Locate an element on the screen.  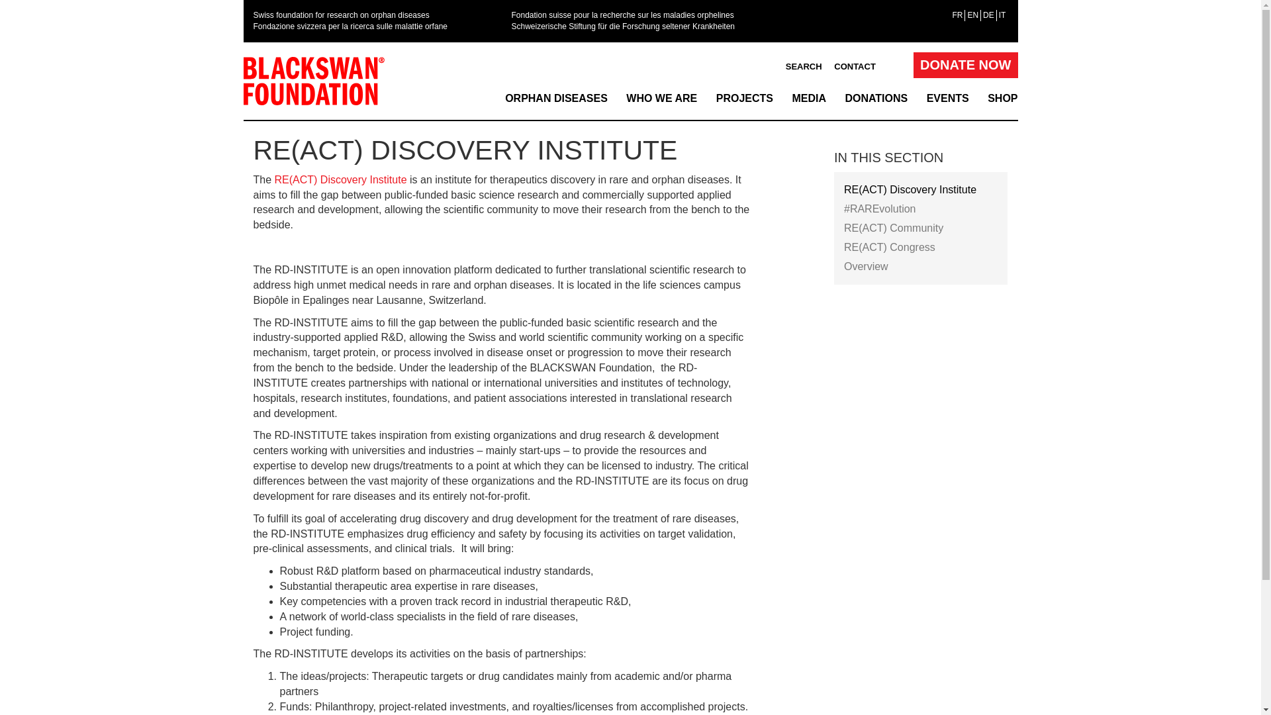
DONATIONS is located at coordinates (876, 99).